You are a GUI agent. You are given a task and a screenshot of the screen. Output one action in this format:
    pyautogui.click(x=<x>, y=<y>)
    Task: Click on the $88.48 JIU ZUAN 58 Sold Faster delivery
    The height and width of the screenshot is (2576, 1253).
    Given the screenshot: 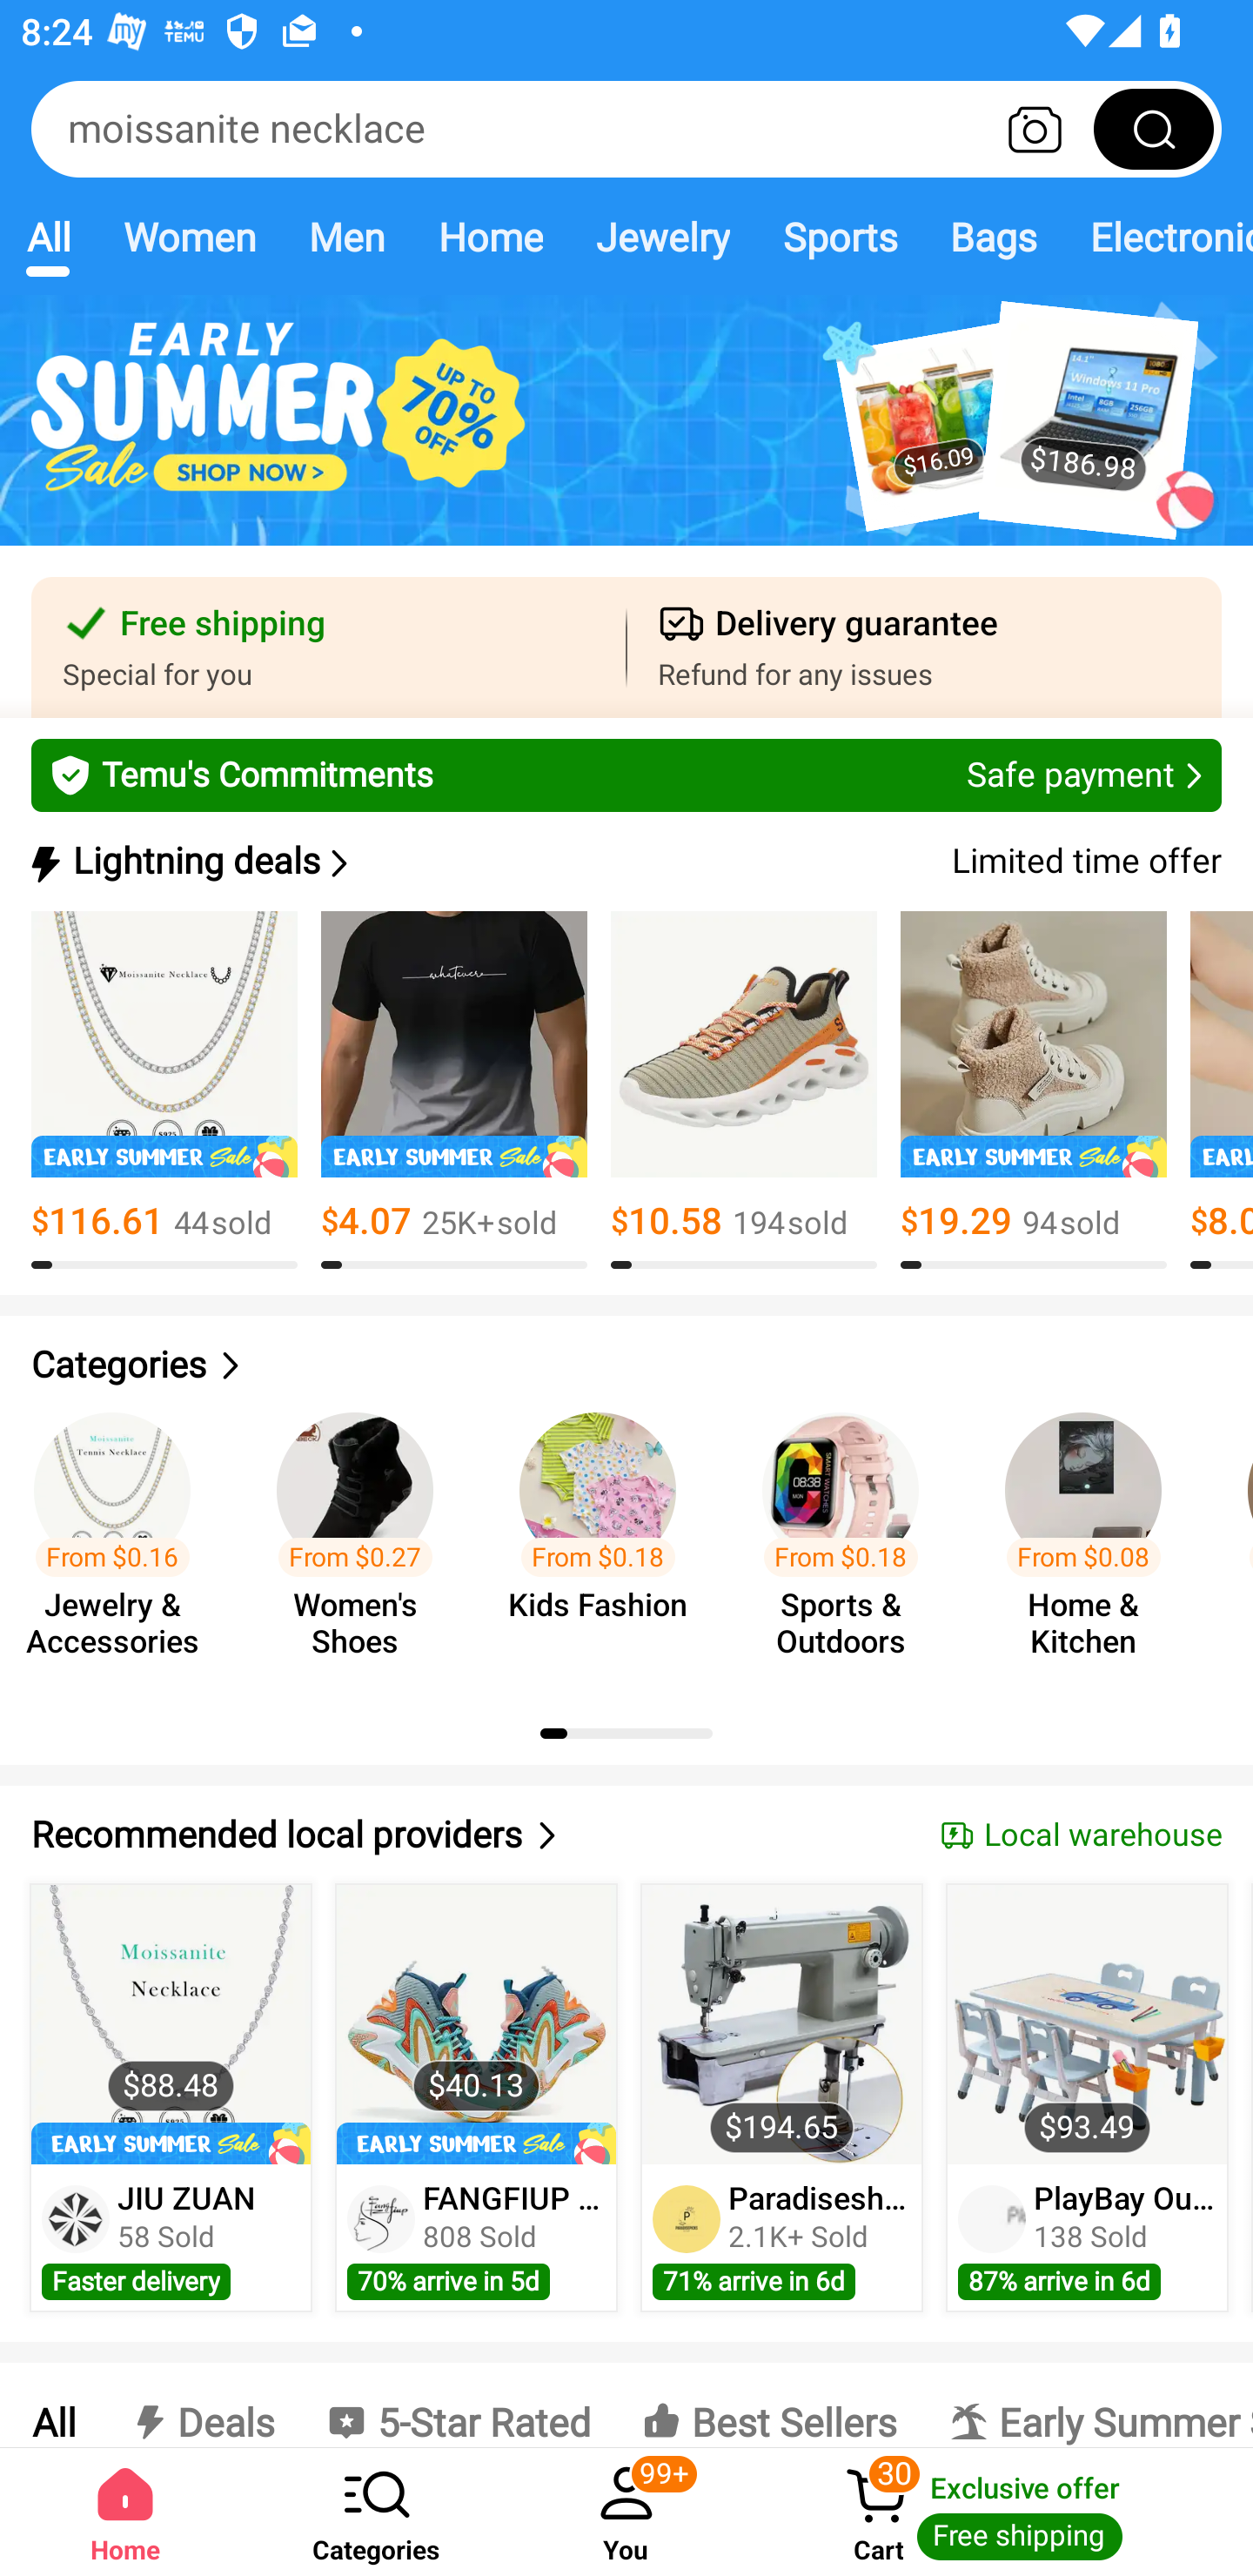 What is the action you would take?
    pyautogui.click(x=171, y=2097)
    